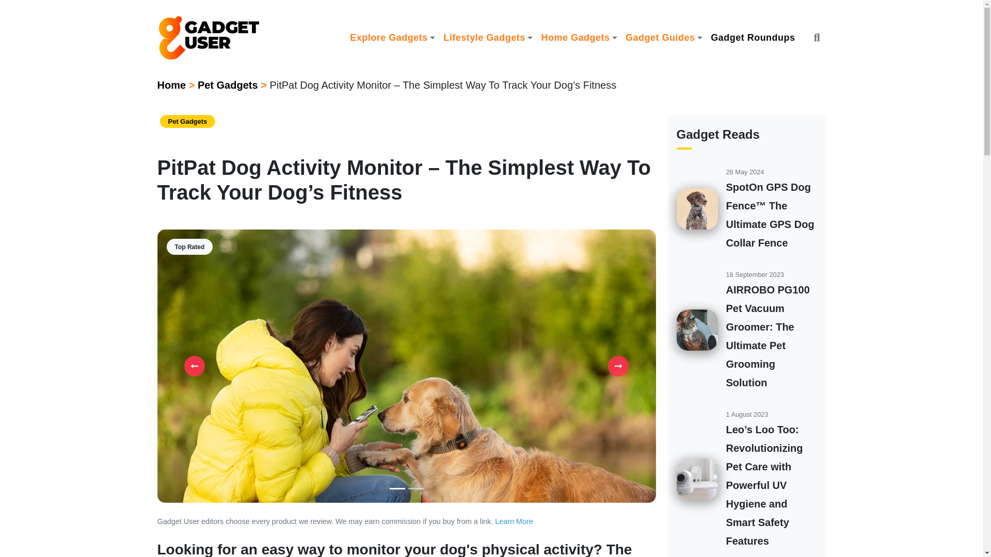  Describe the element at coordinates (664, 37) in the screenshot. I see `Gadget Guides` at that location.